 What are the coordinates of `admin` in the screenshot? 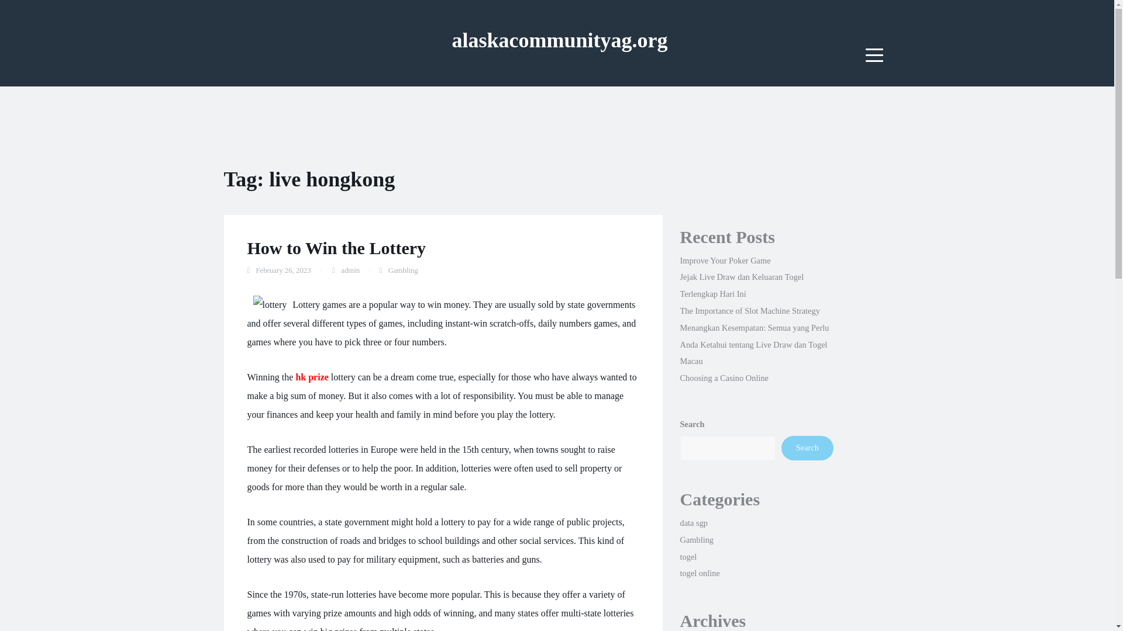 It's located at (350, 270).